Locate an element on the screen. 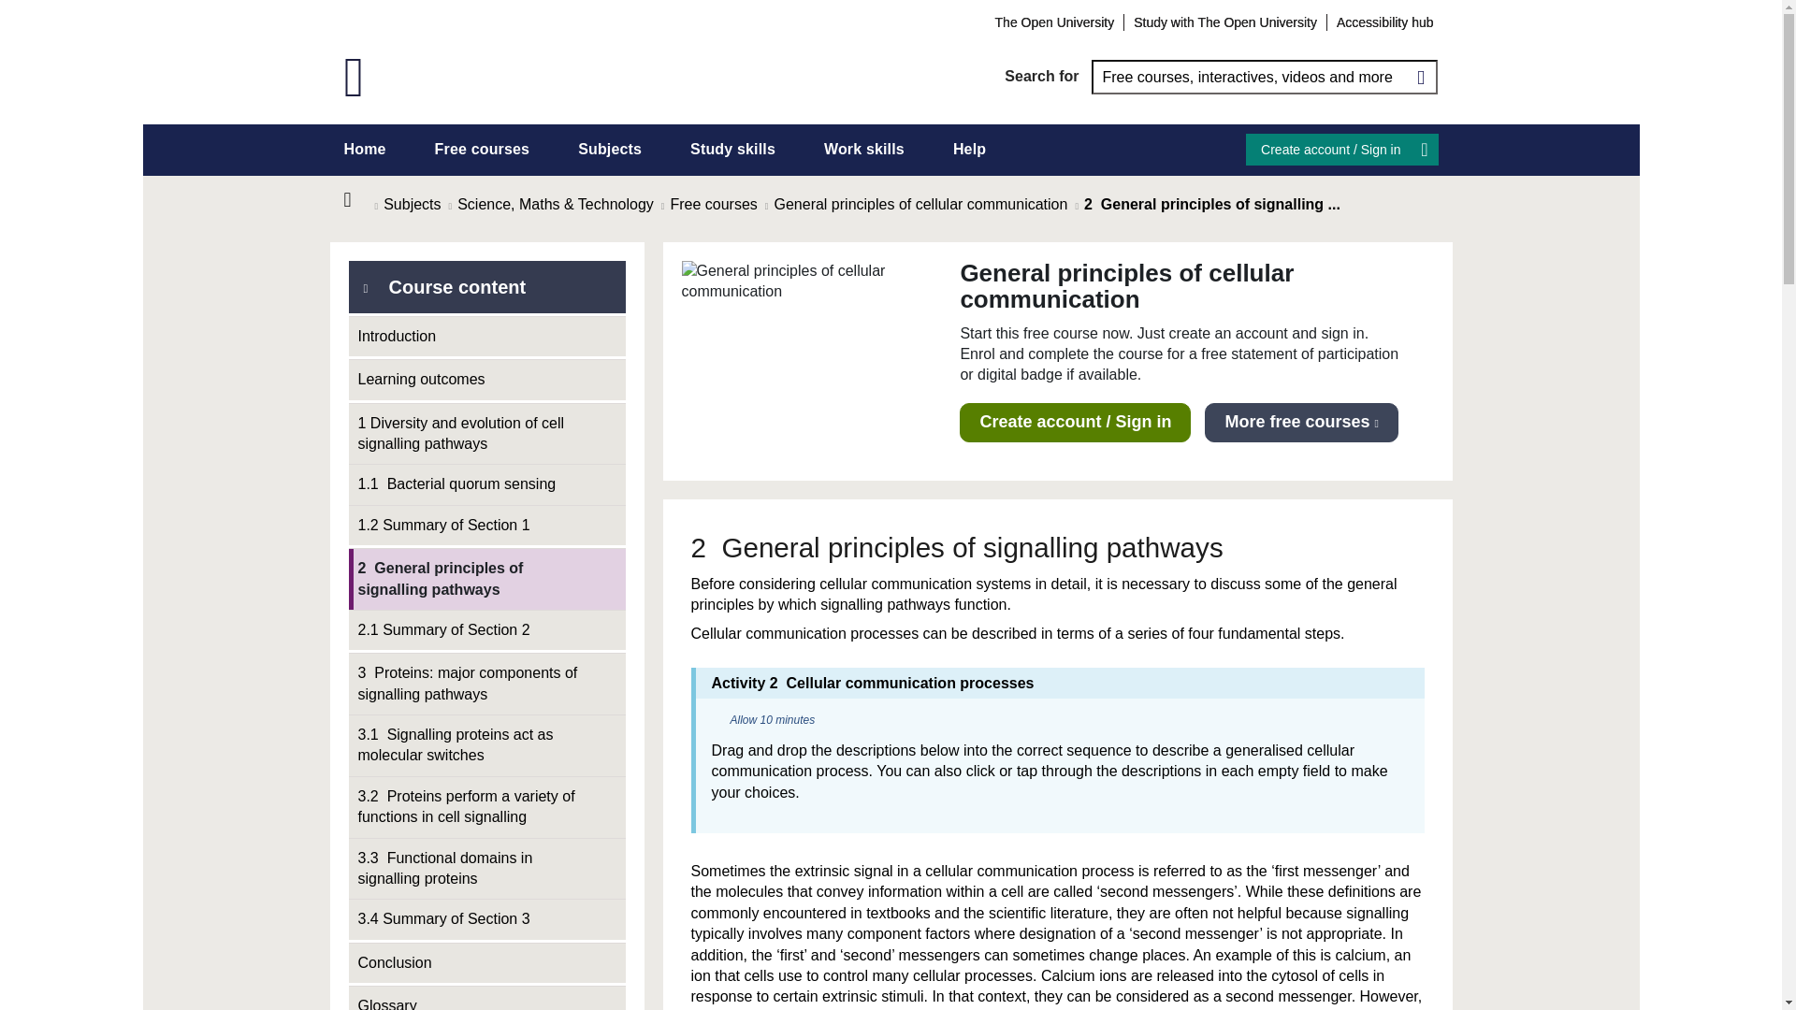 The image size is (1796, 1010). Subjects is located at coordinates (610, 150).